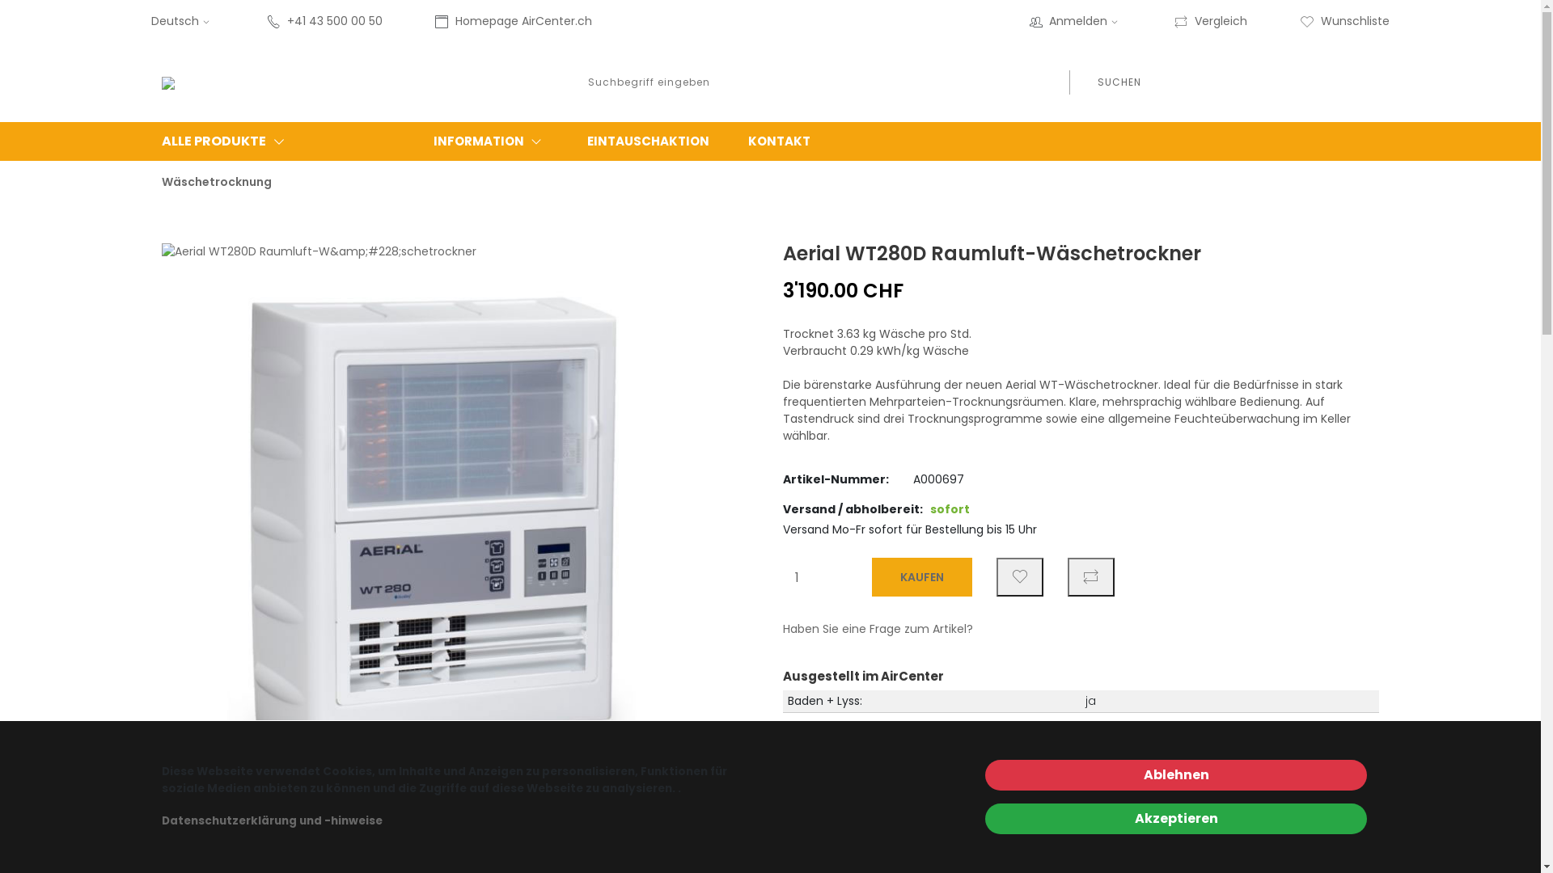 This screenshot has width=1553, height=873. What do you see at coordinates (1176, 819) in the screenshot?
I see `Akzeptieren` at bounding box center [1176, 819].